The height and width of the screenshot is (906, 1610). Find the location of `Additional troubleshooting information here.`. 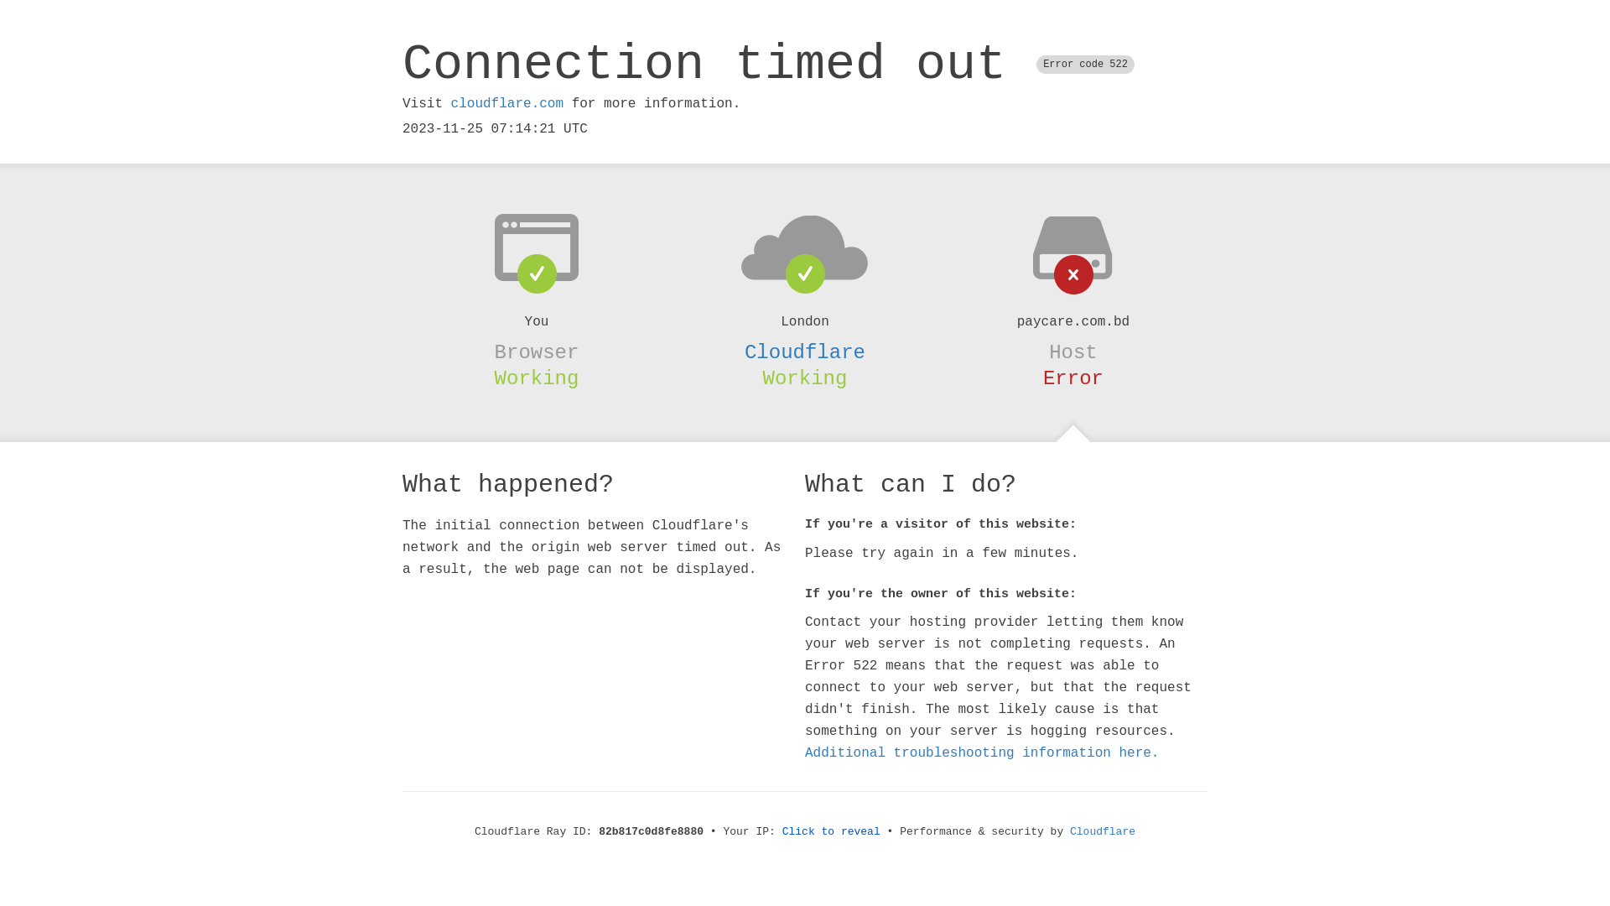

Additional troubleshooting information here. is located at coordinates (982, 753).